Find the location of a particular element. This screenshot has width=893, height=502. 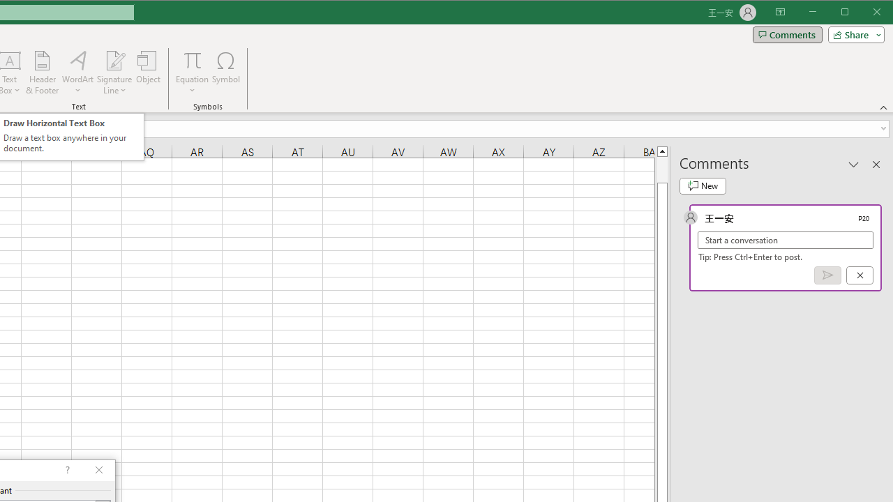

Equation is located at coordinates (193, 60).